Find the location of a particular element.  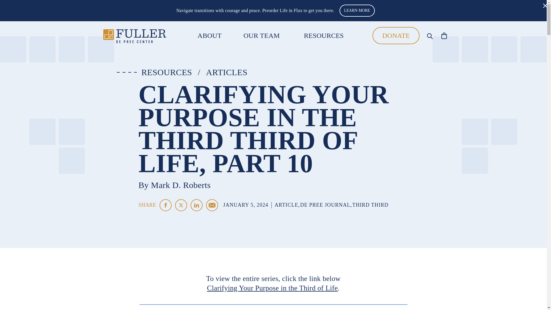

De Pree Center is located at coordinates (135, 36).